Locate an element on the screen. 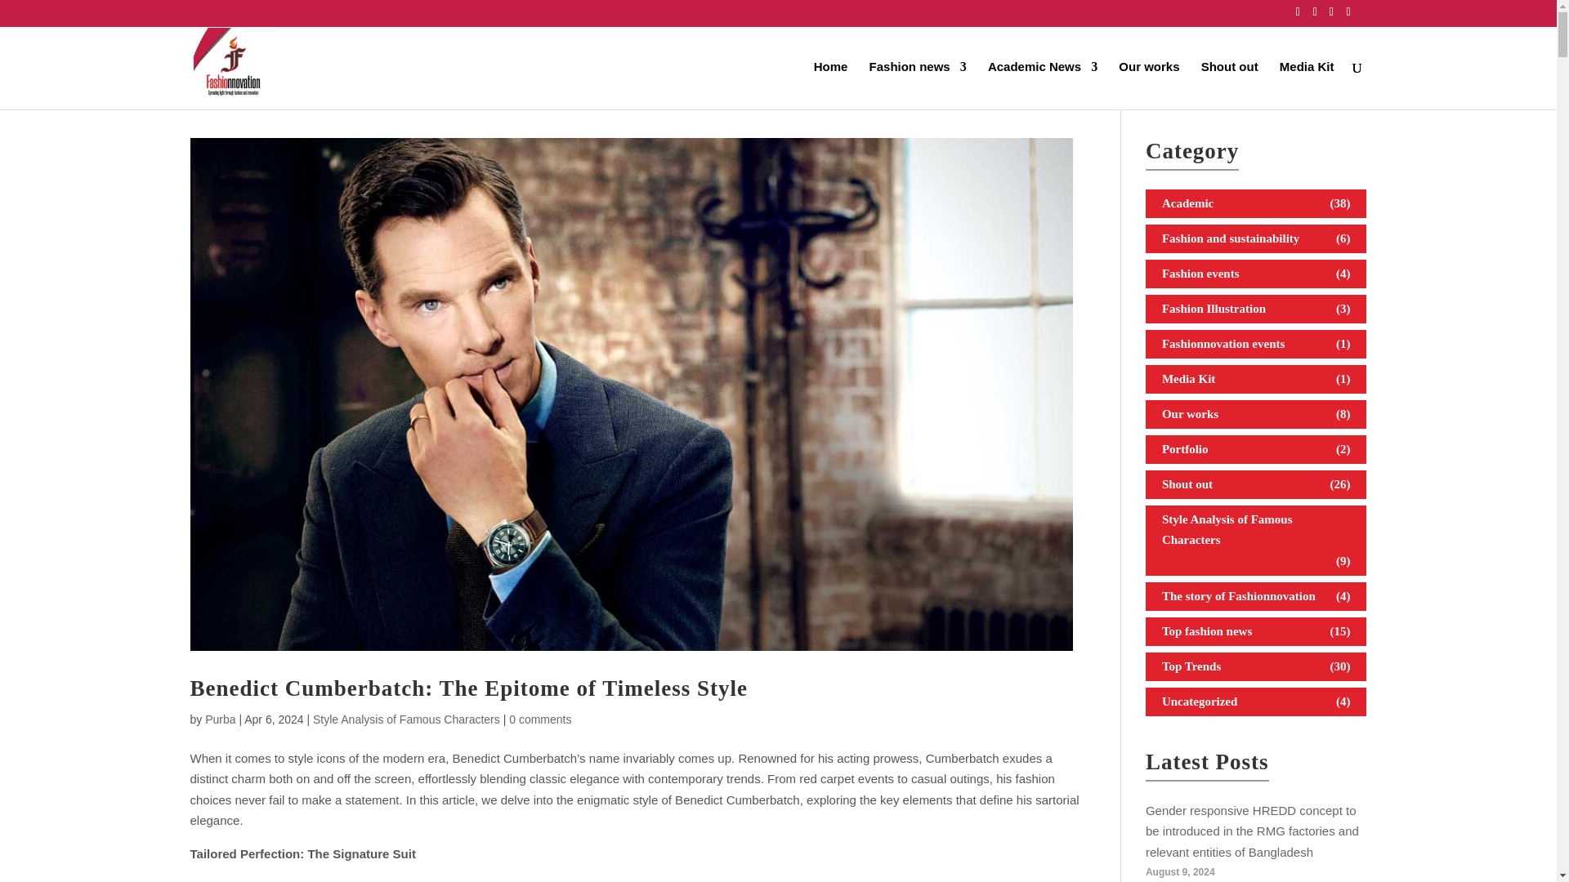  Fashion news is located at coordinates (917, 85).